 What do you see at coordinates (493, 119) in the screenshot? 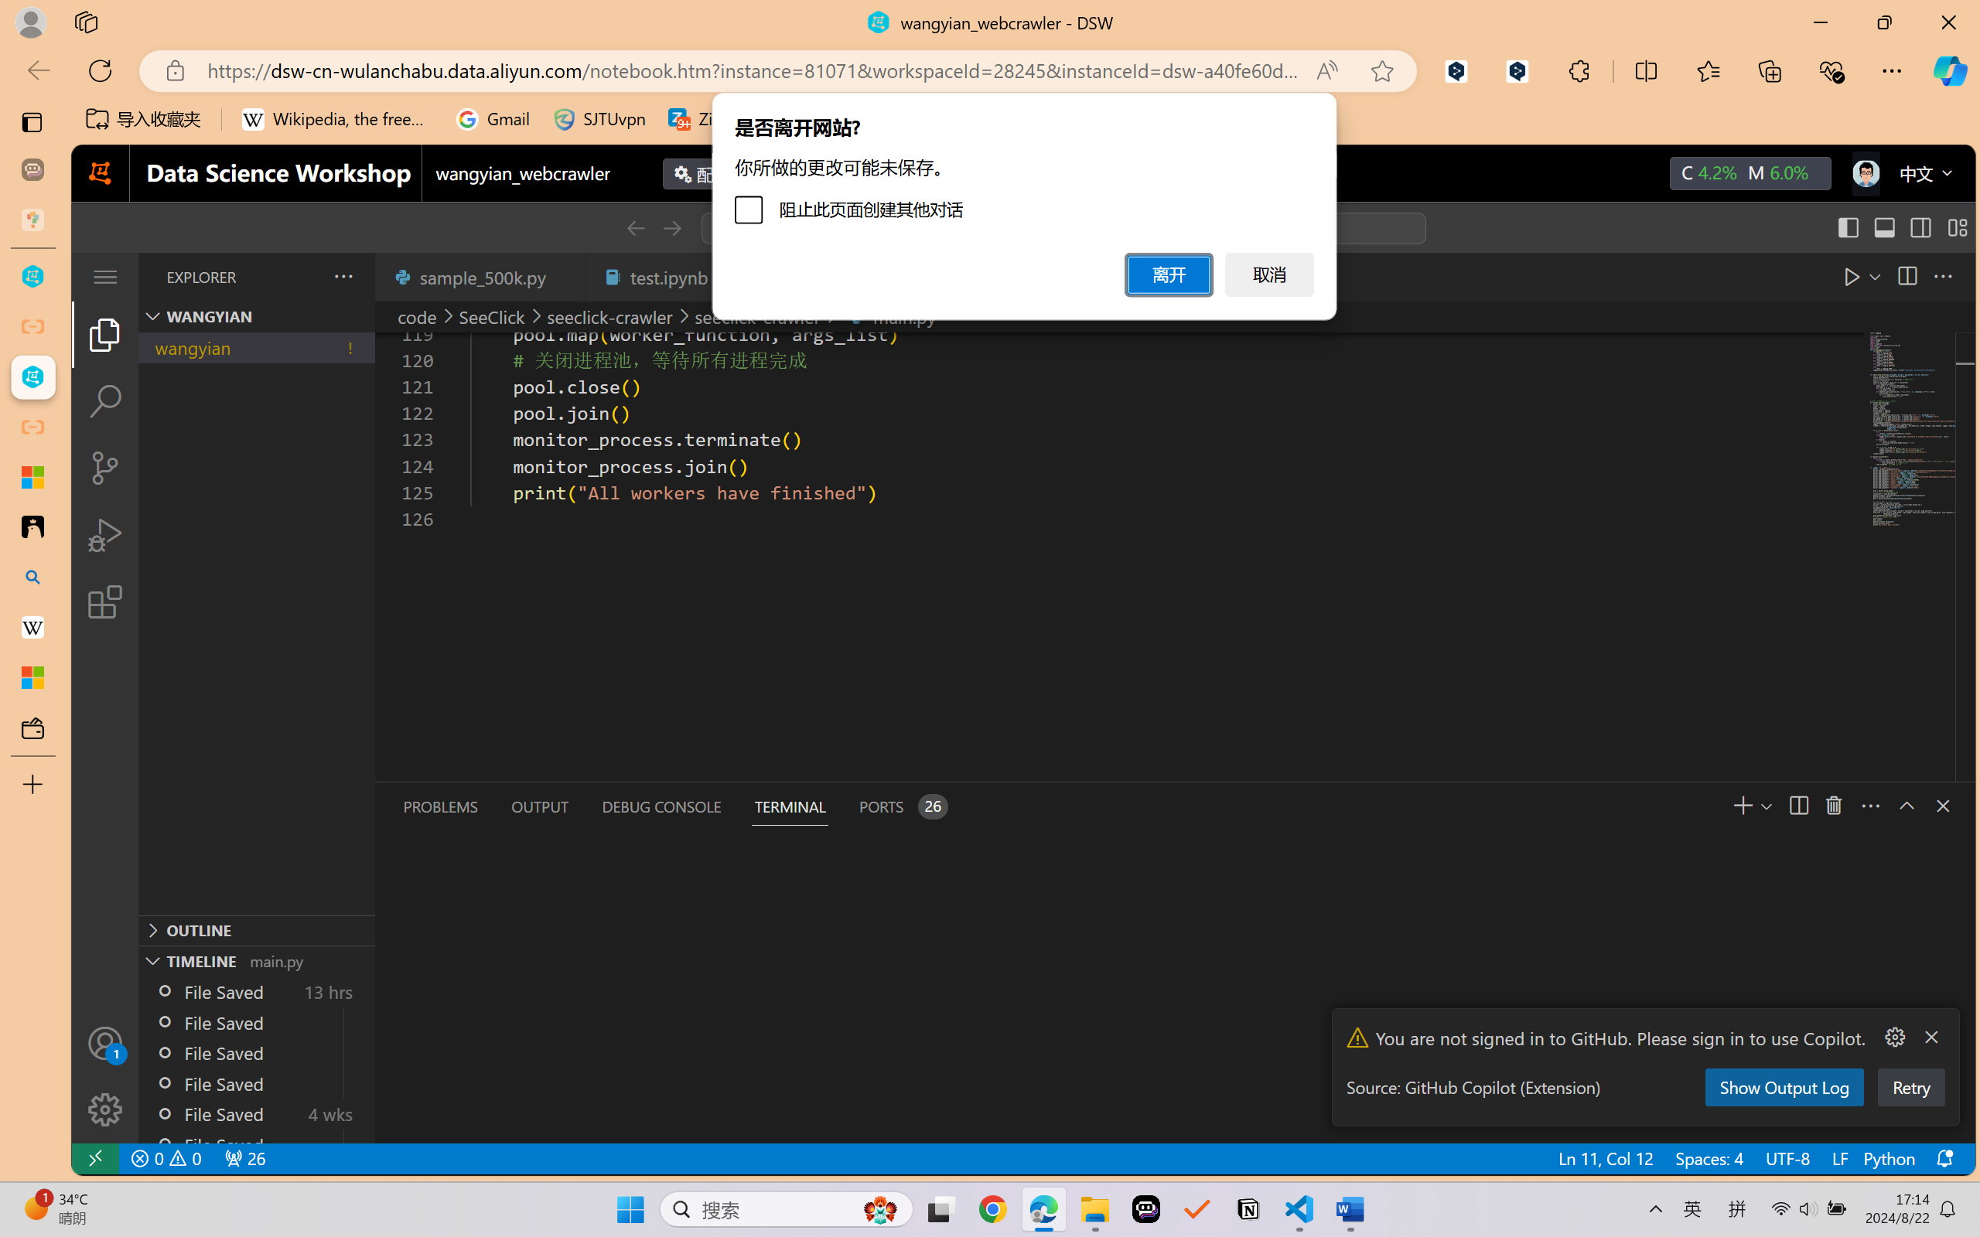
I see `Gmail` at bounding box center [493, 119].